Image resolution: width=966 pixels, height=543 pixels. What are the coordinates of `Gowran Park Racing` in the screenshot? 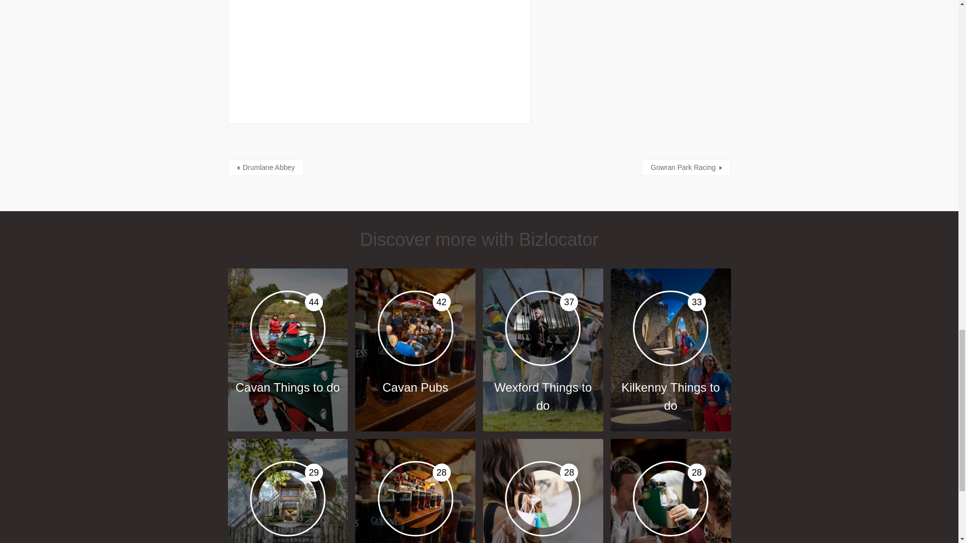 It's located at (287, 491).